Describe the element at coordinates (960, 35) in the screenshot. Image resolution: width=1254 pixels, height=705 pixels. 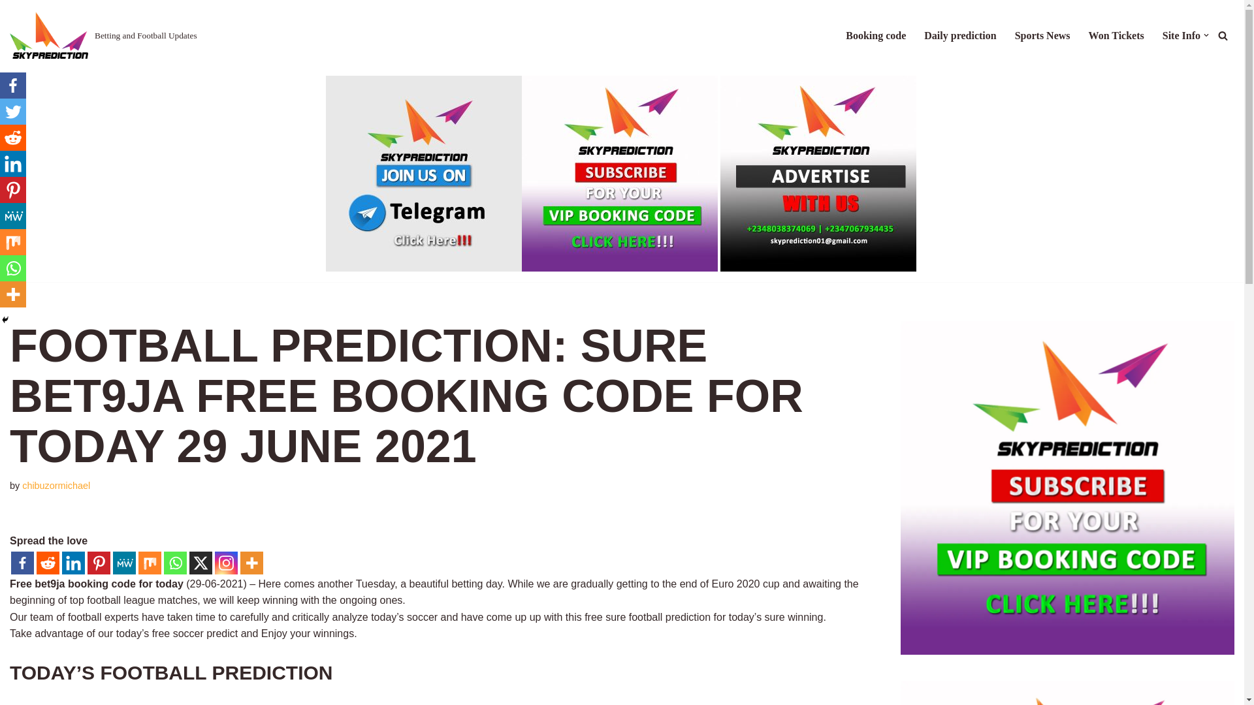
I see `Daily prediction` at that location.